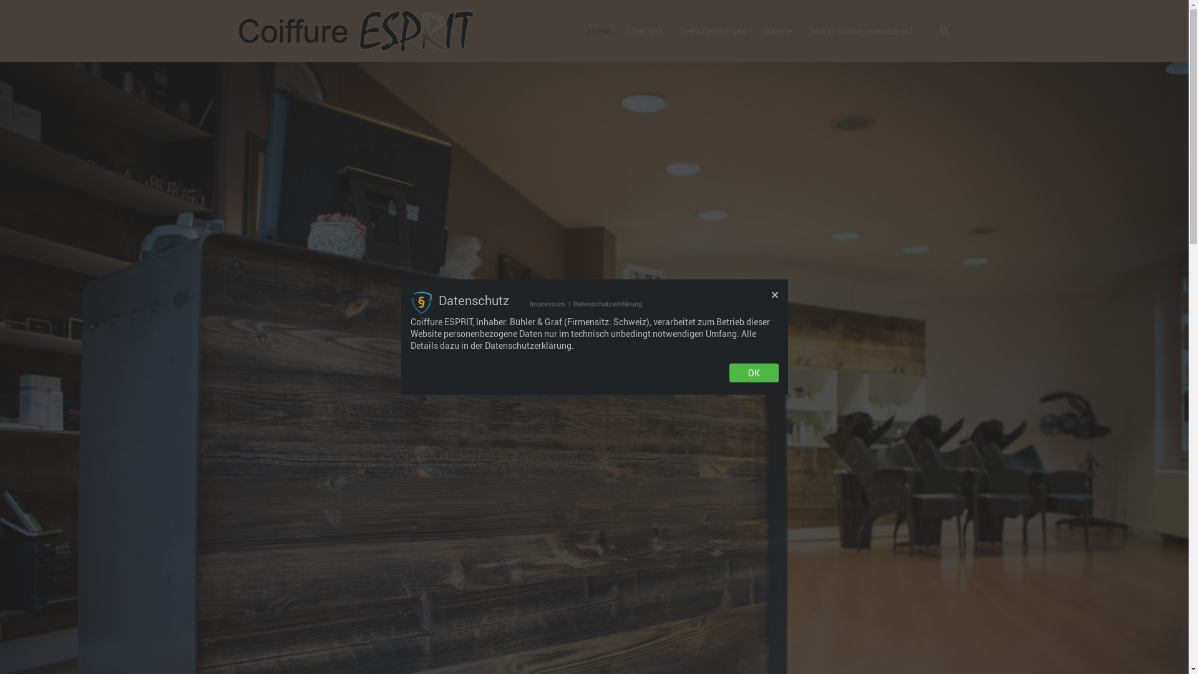  Describe the element at coordinates (754, 373) in the screenshot. I see `OK` at that location.